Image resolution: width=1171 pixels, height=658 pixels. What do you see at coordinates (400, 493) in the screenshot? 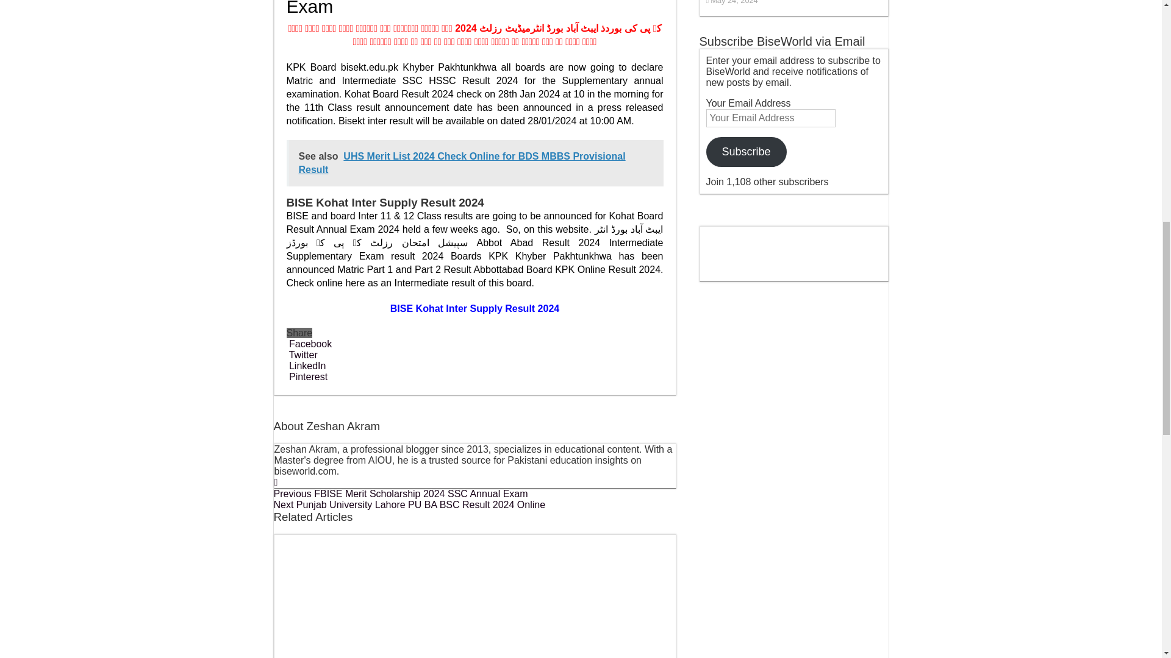
I see `Previous FBISE Merit Scholarship 2024 SSC Annual Exam` at bounding box center [400, 493].